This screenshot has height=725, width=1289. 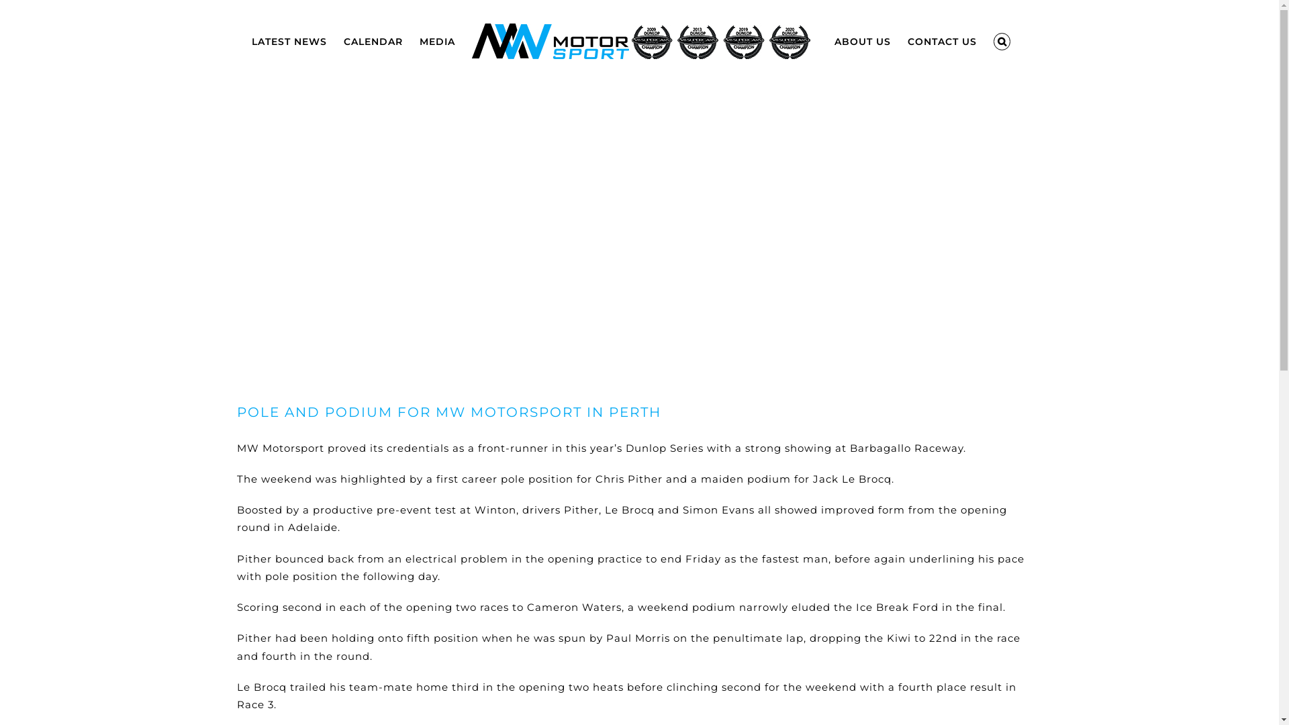 I want to click on View Larger Image, so click(x=639, y=235).